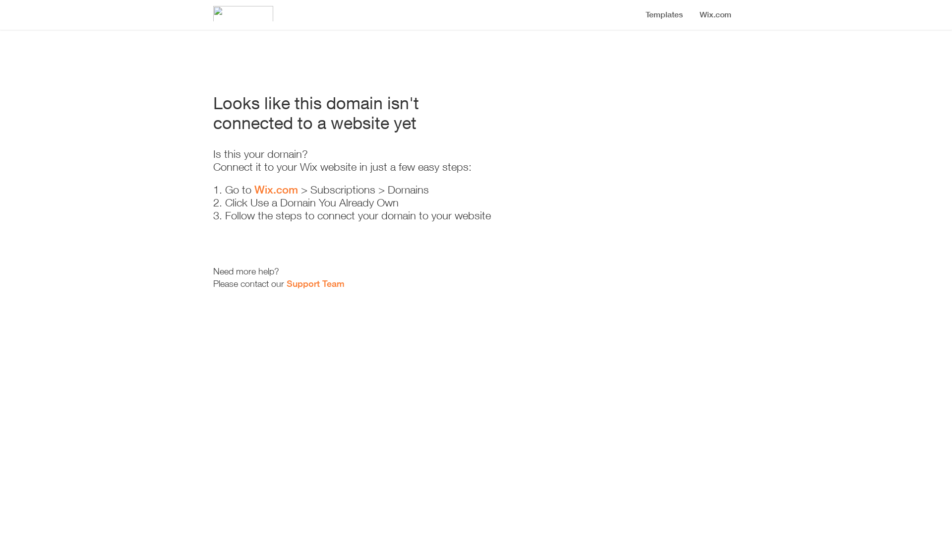  Describe the element at coordinates (276, 190) in the screenshot. I see `Wix.com` at that location.